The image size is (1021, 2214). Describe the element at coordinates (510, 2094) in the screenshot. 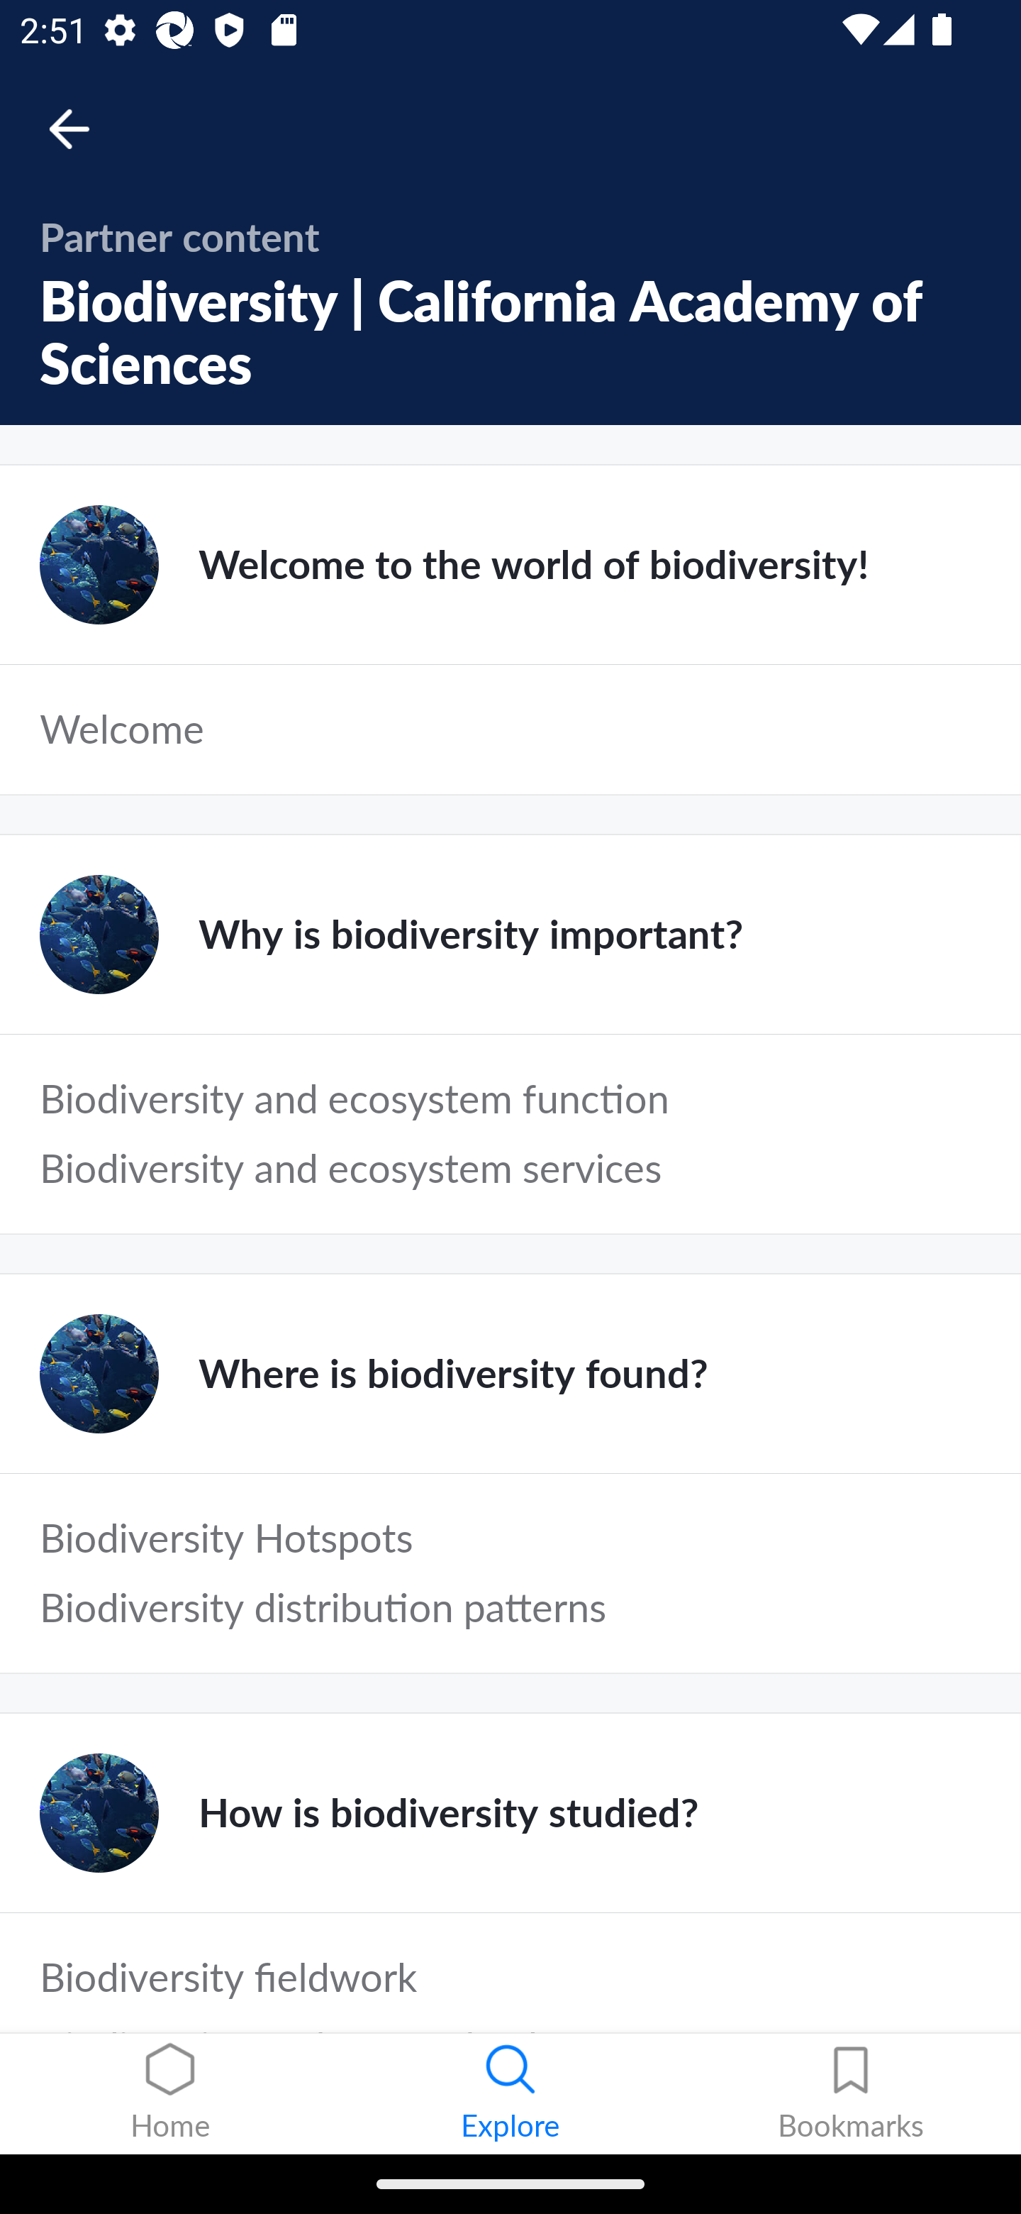

I see `Explore` at that location.